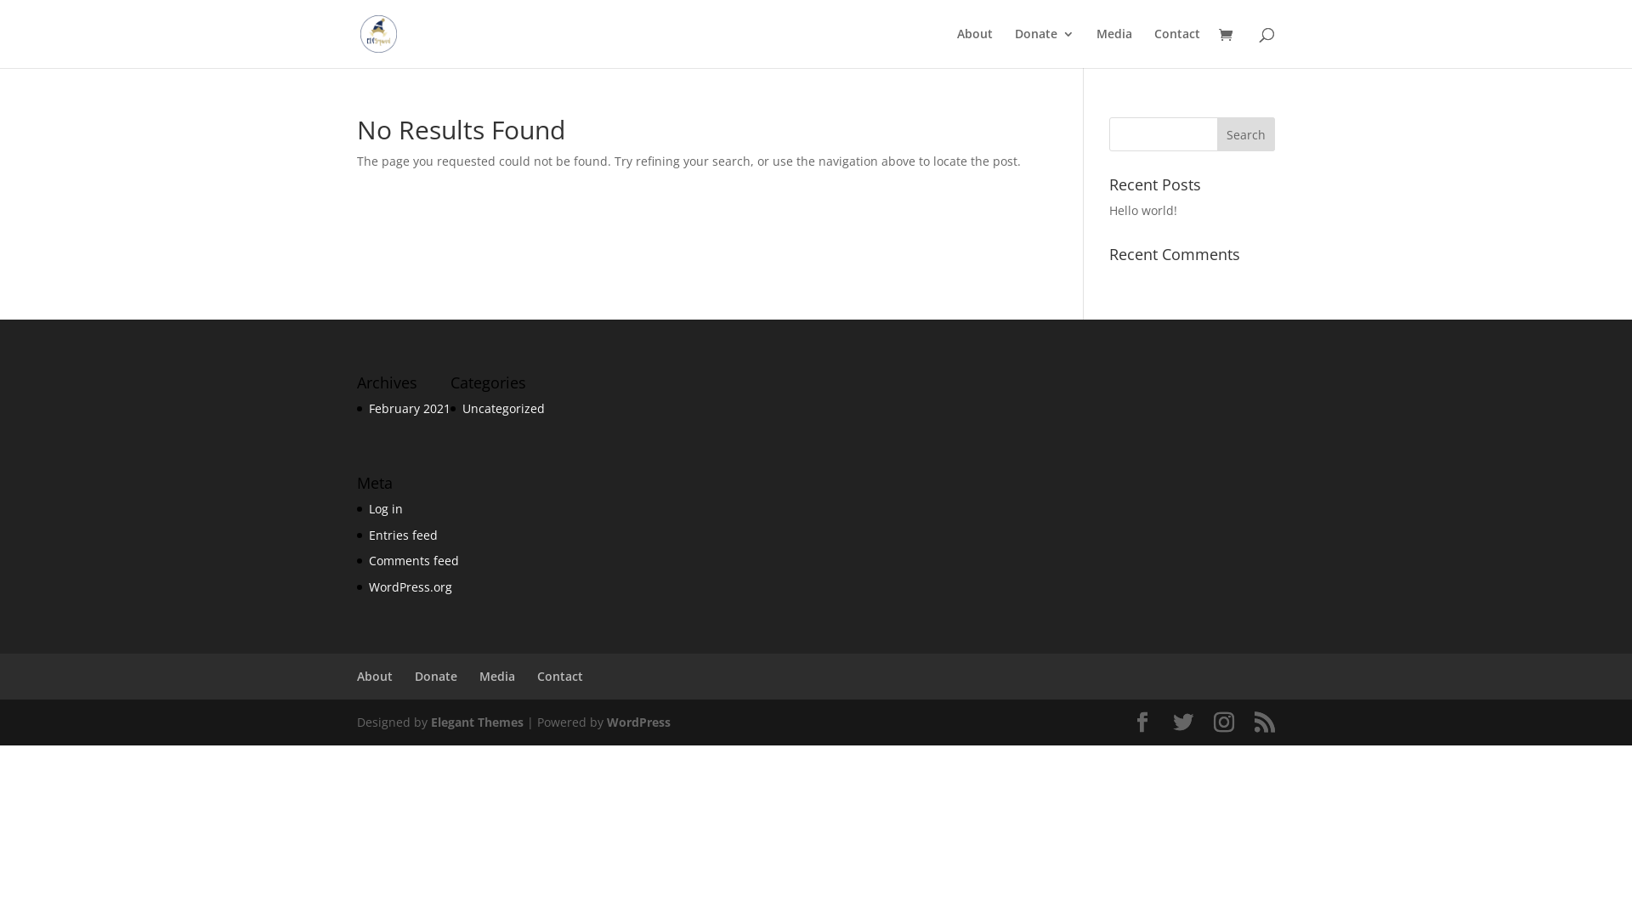  I want to click on Entries feed, so click(403, 535).